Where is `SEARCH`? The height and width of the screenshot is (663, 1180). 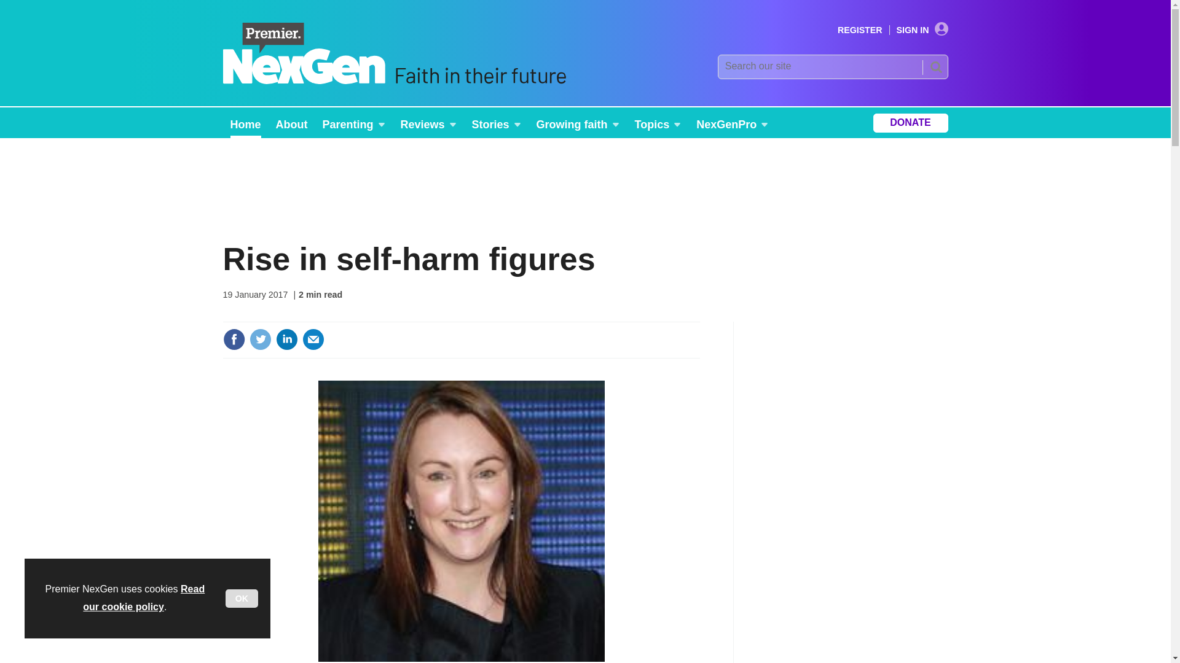 SEARCH is located at coordinates (935, 66).